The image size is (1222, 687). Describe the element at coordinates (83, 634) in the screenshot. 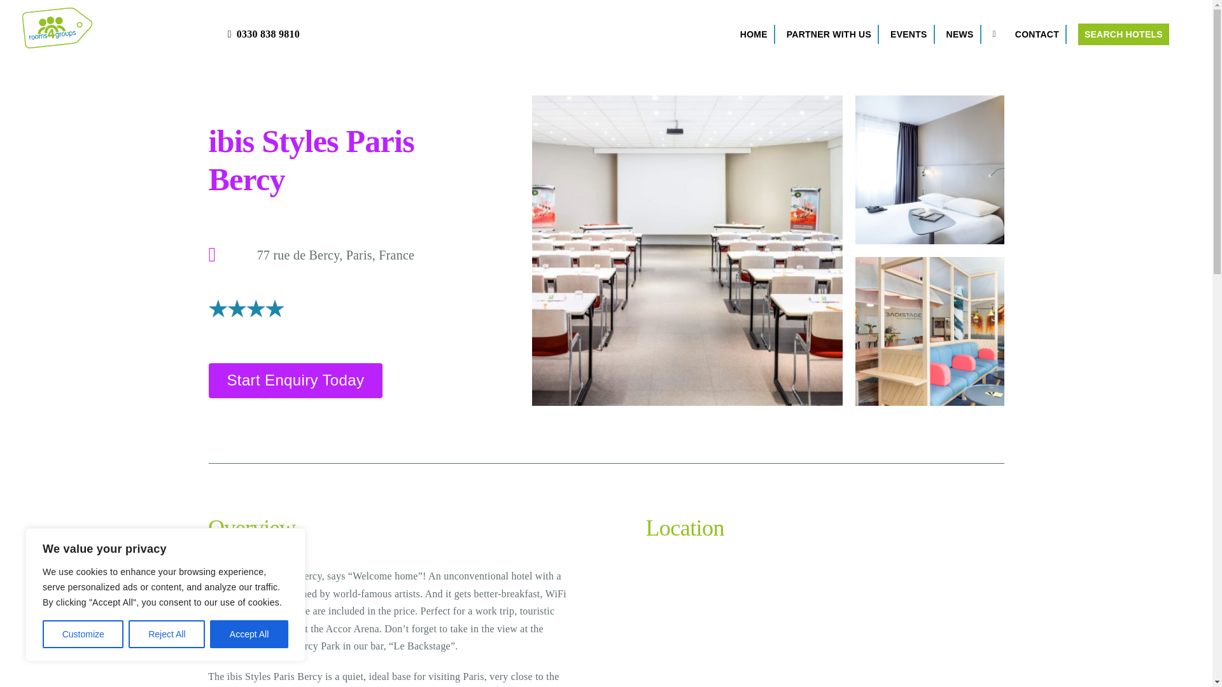

I see `Customize` at that location.